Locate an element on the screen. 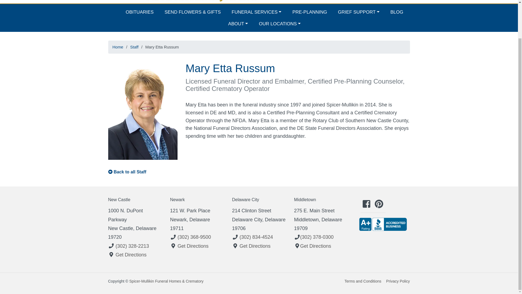  OUR LOCATIONS is located at coordinates (279, 24).